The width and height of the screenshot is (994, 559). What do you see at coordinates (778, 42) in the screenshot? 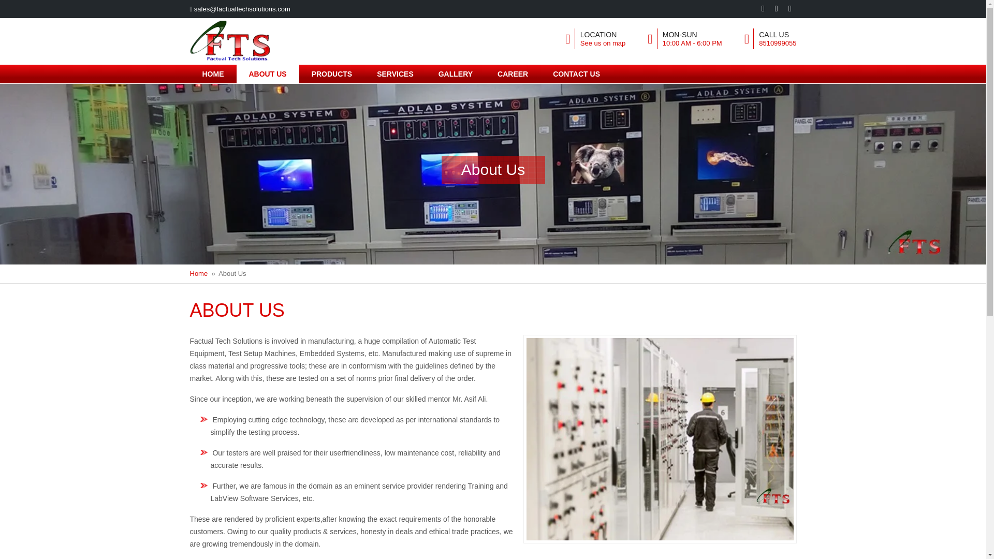
I see `8510999055` at bounding box center [778, 42].